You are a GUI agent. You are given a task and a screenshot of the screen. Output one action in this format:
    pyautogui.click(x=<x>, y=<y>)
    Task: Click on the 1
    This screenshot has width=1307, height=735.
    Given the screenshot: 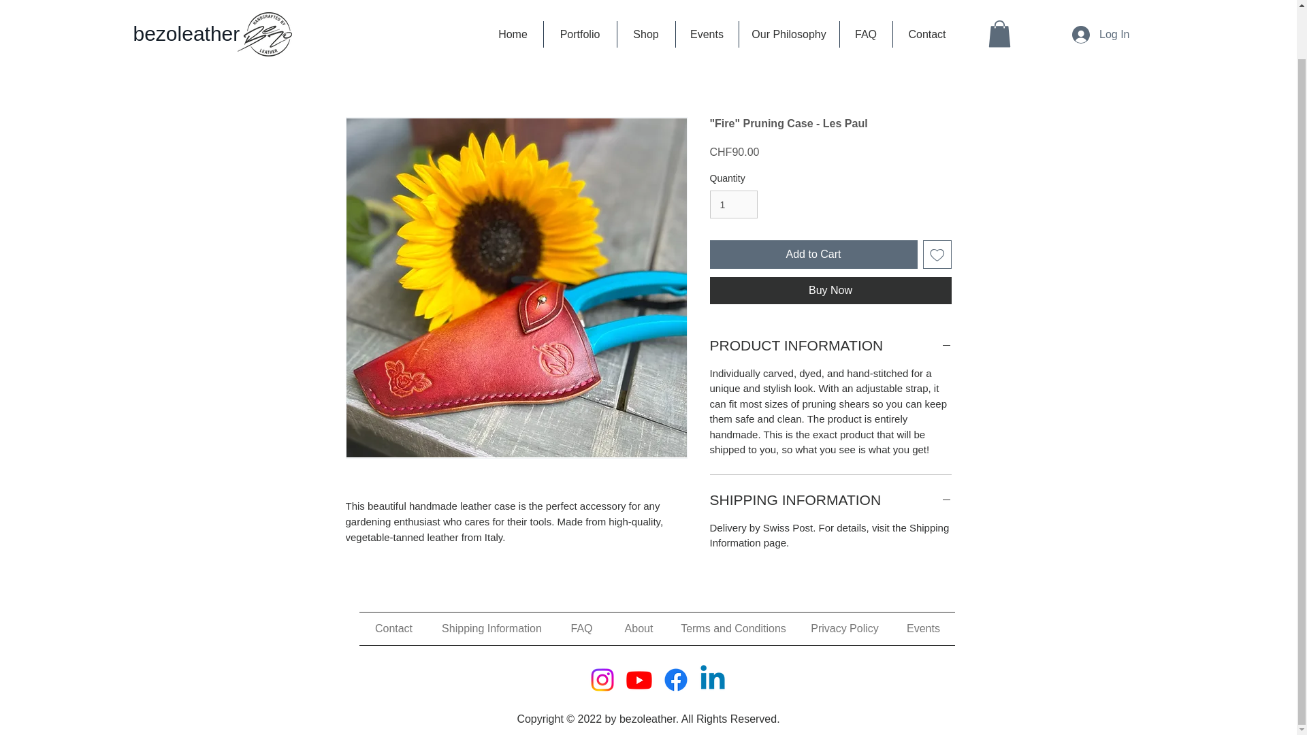 What is the action you would take?
    pyautogui.click(x=734, y=204)
    